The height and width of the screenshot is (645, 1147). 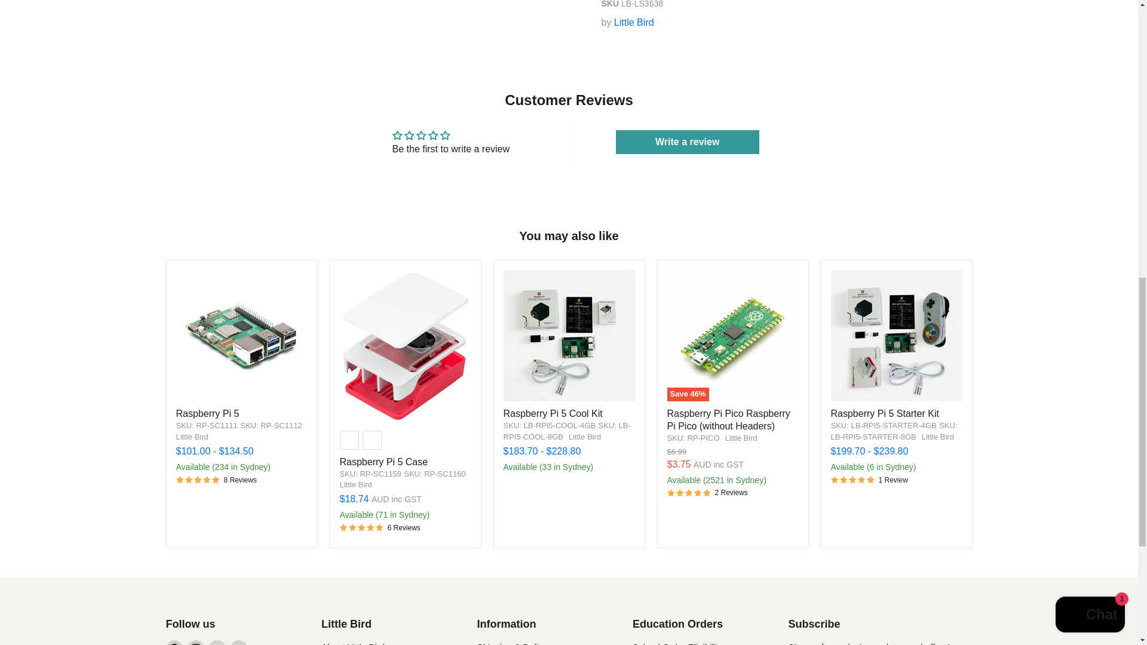 What do you see at coordinates (191, 436) in the screenshot?
I see `Little Bird` at bounding box center [191, 436].